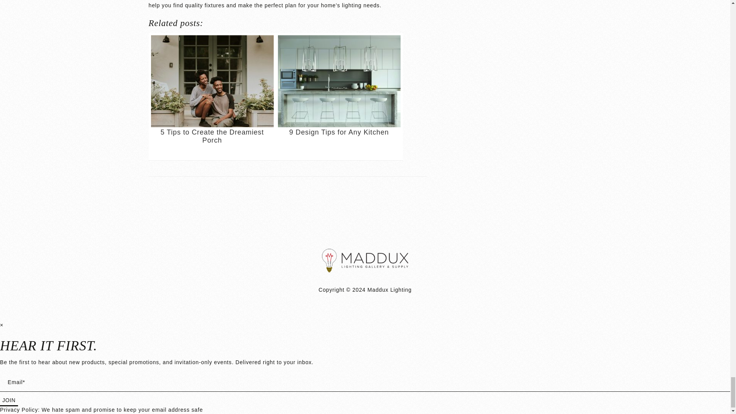  What do you see at coordinates (339, 97) in the screenshot?
I see `9 Design Tips for Any Kitchen` at bounding box center [339, 97].